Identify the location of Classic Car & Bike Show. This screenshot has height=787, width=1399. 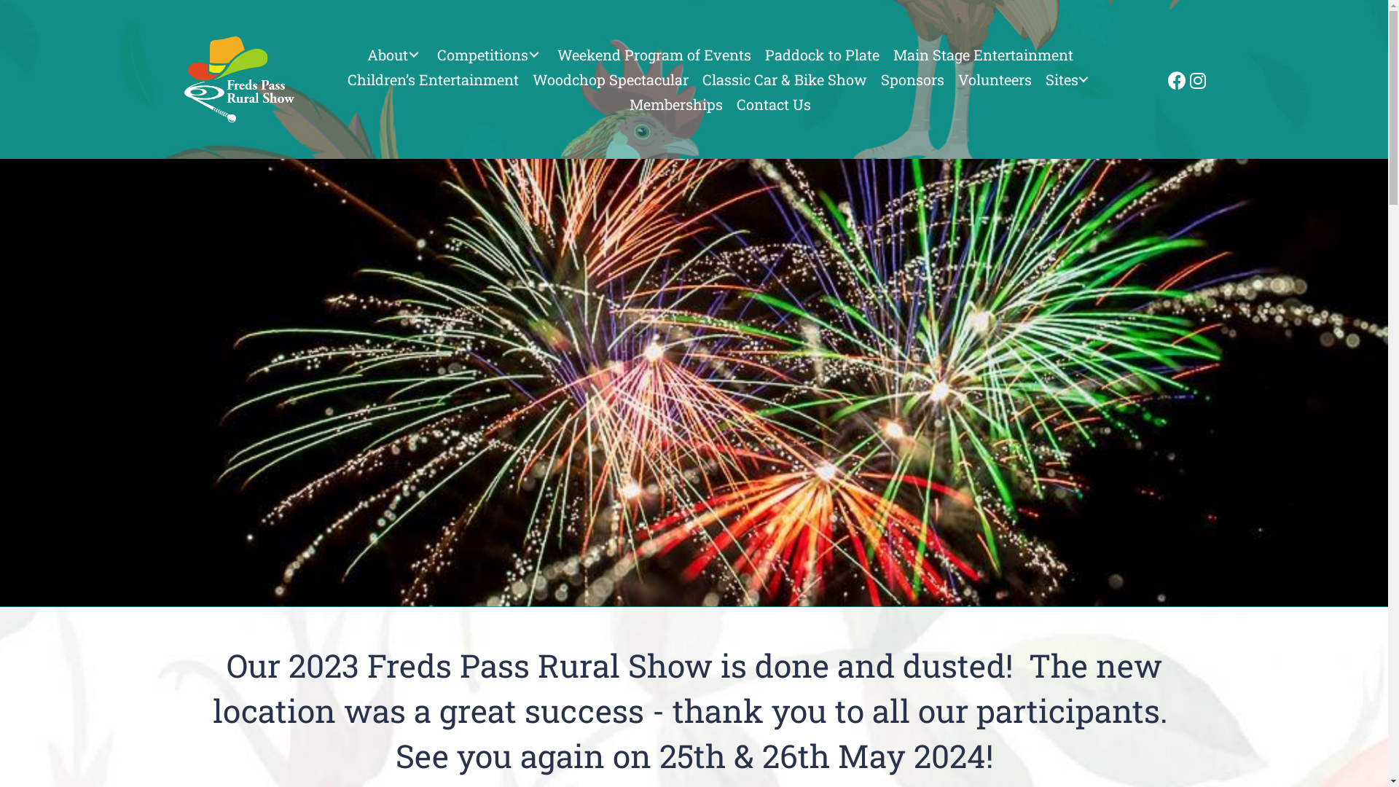
(784, 79).